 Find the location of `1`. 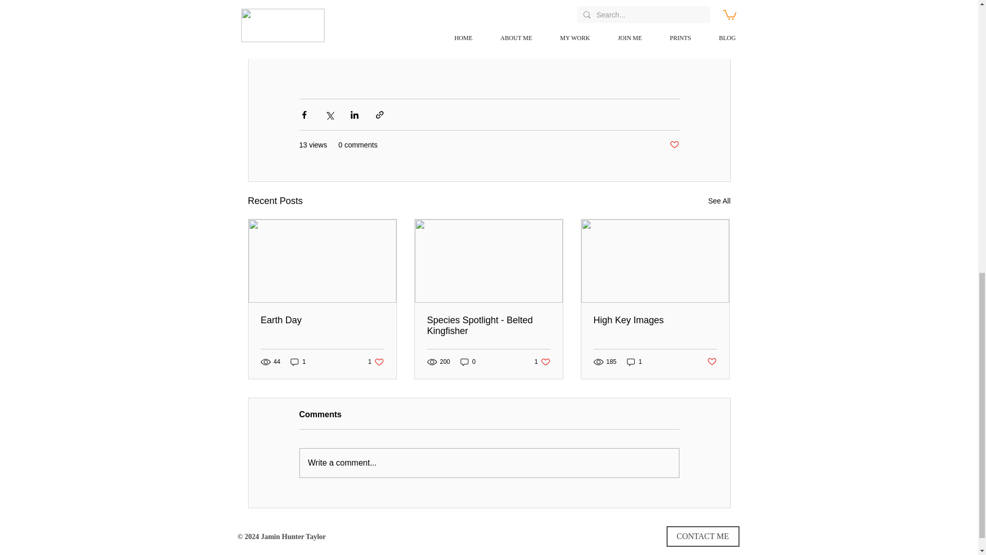

1 is located at coordinates (719, 201).